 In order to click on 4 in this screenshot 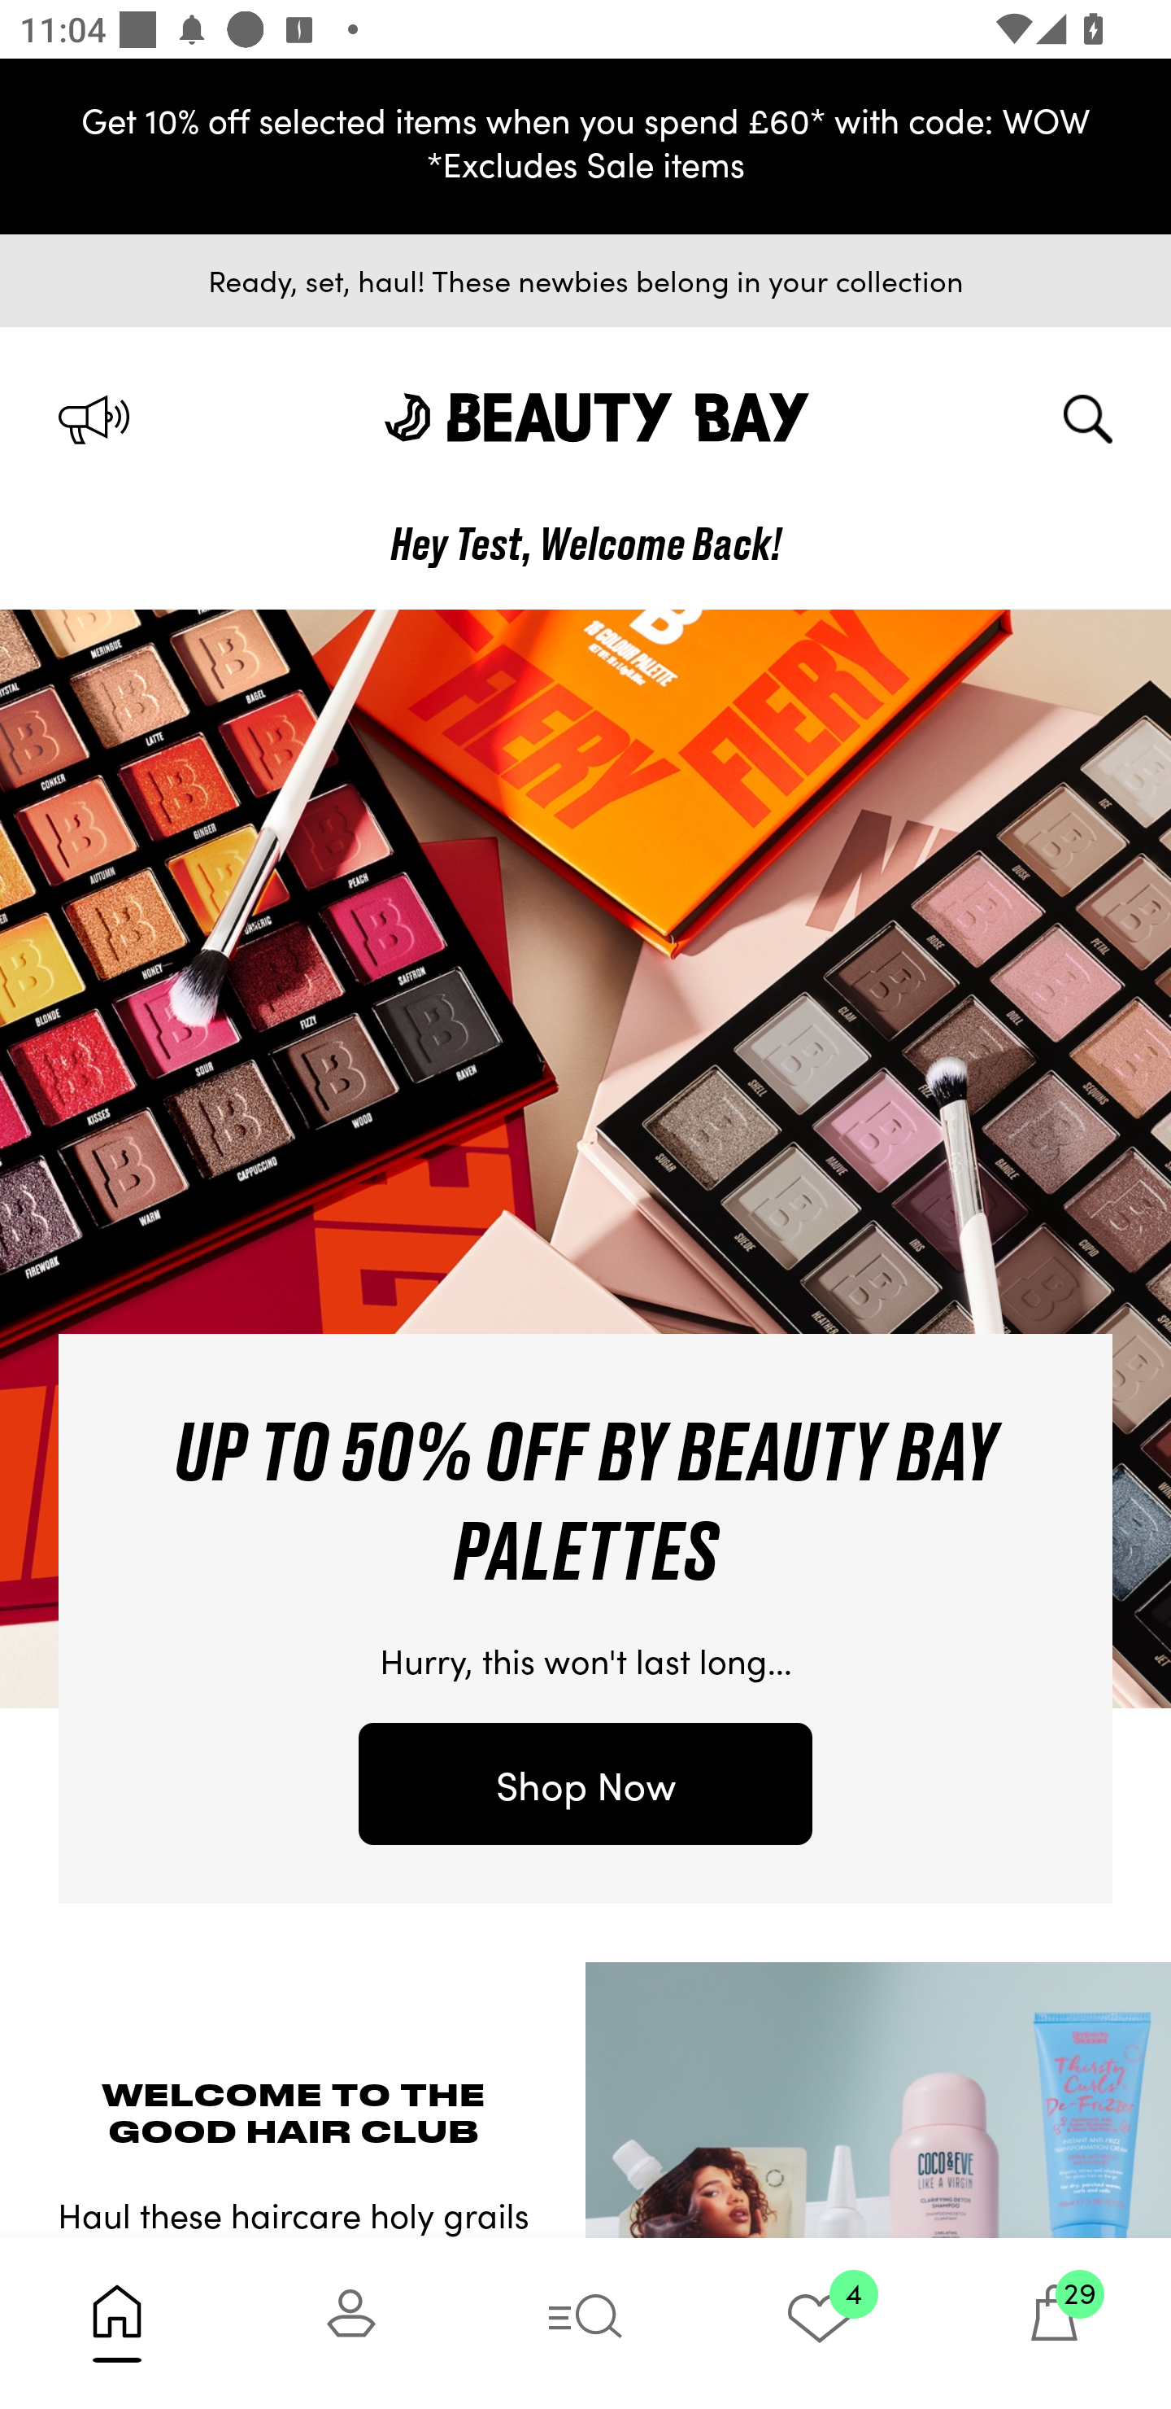, I will do `click(820, 2323)`.